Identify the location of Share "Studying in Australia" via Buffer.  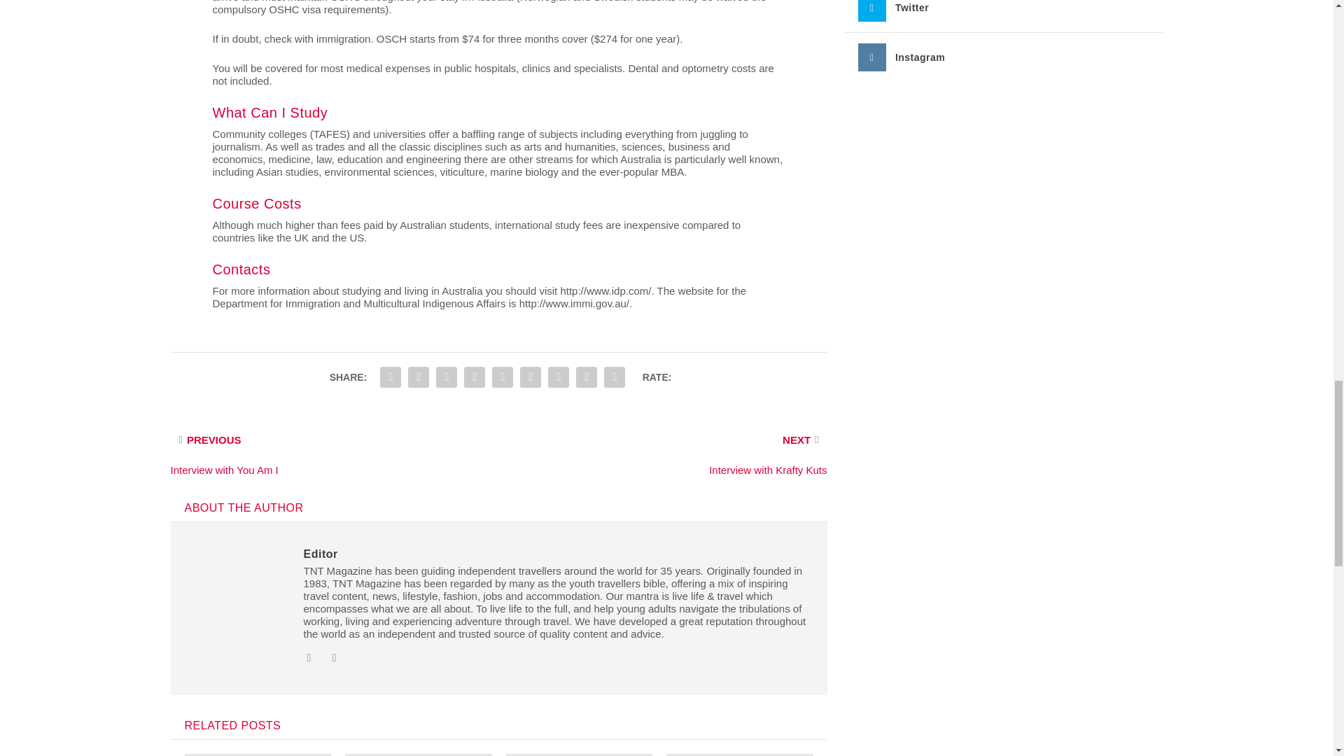
(530, 377).